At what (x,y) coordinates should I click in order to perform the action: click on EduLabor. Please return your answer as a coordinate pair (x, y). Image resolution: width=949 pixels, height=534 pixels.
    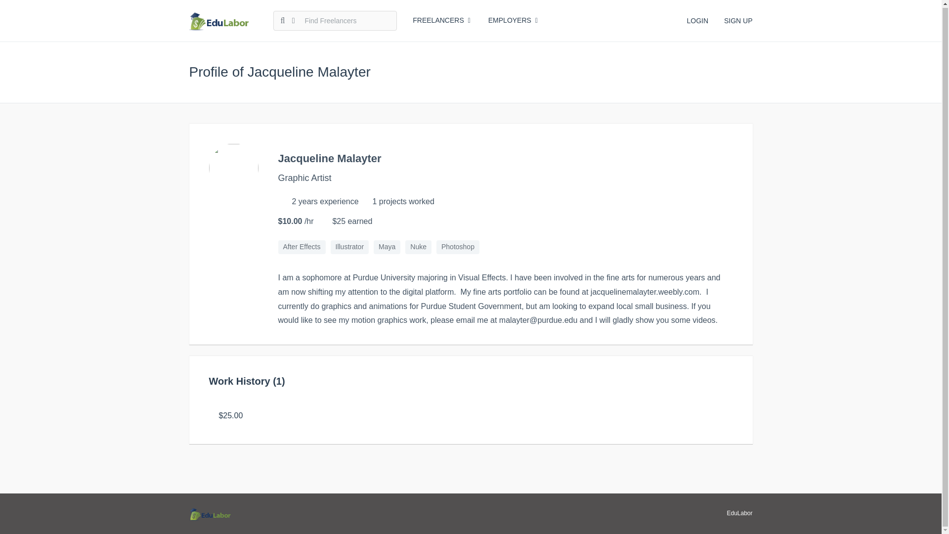
    Looking at the image, I should click on (739, 513).